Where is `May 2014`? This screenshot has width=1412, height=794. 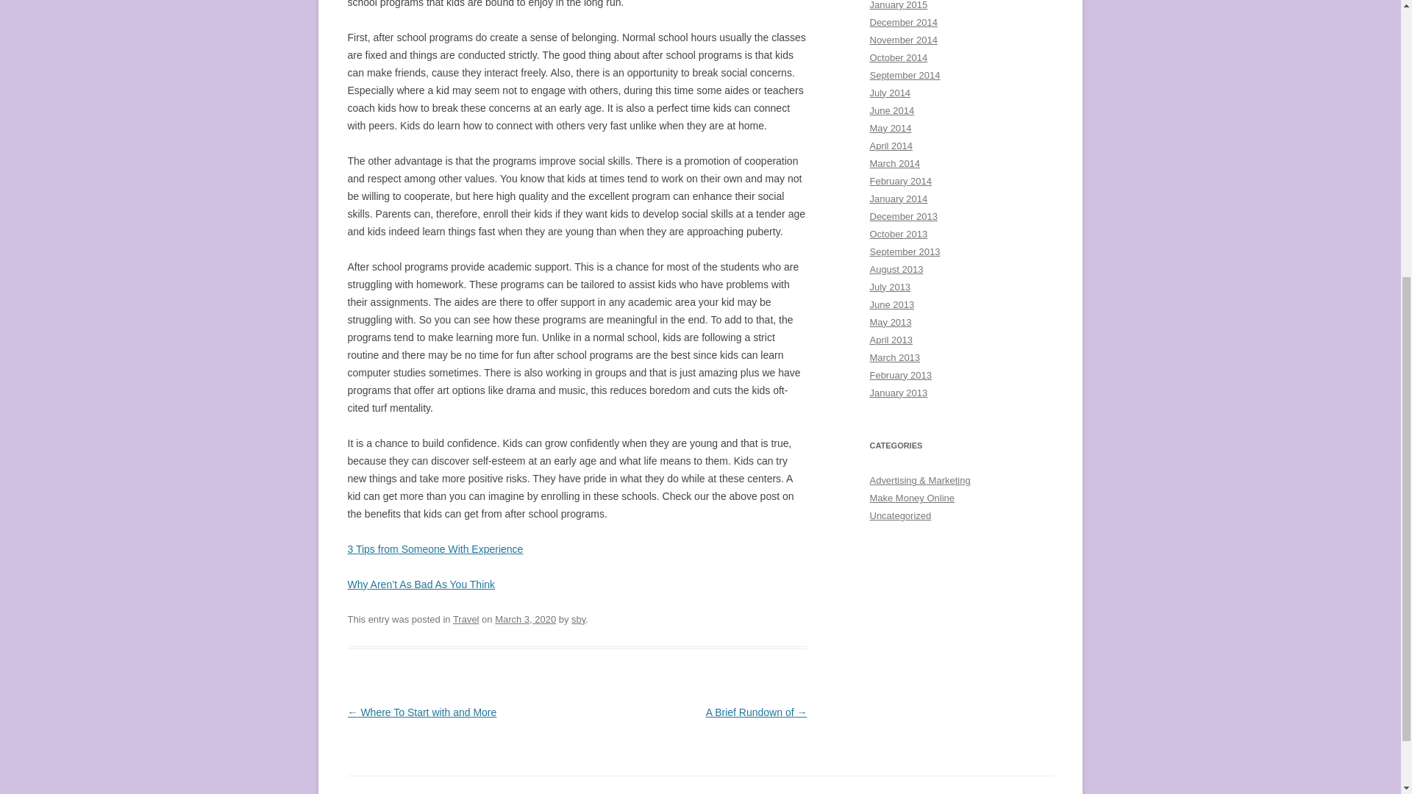
May 2014 is located at coordinates (890, 128).